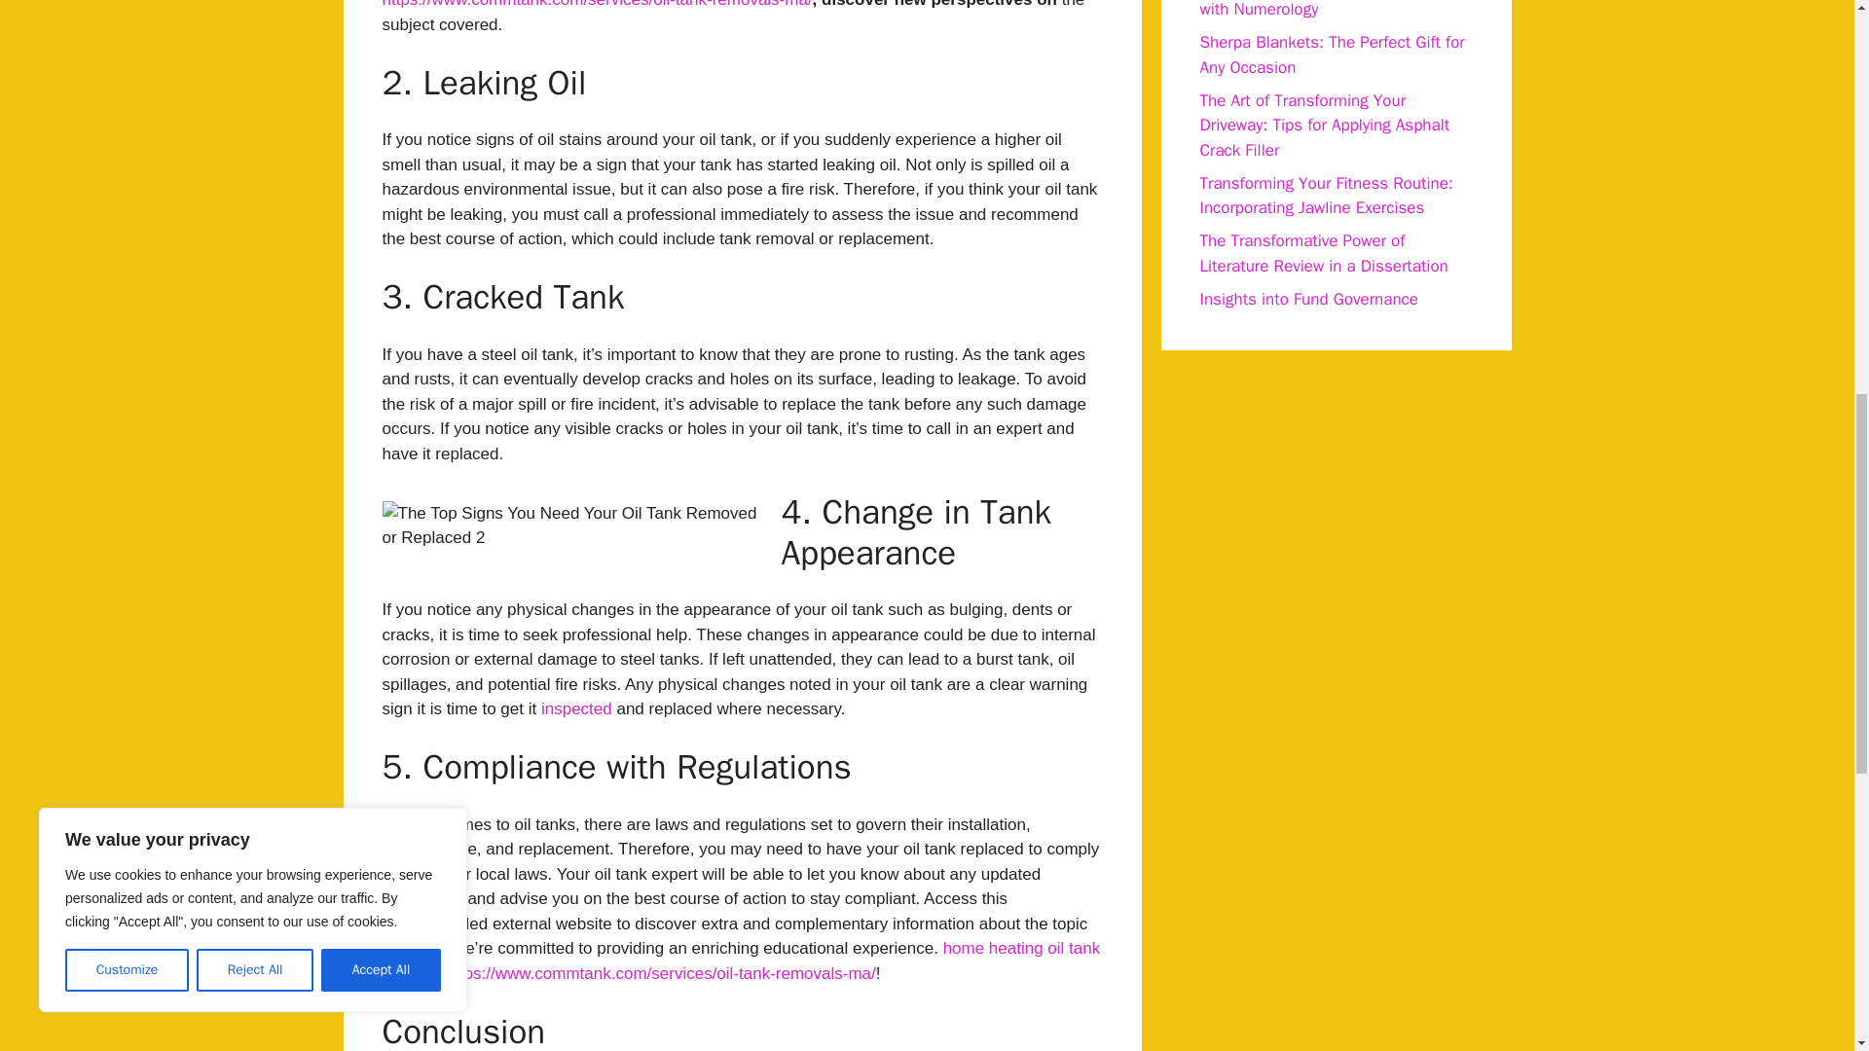  Describe the element at coordinates (576, 708) in the screenshot. I see `inspected` at that location.